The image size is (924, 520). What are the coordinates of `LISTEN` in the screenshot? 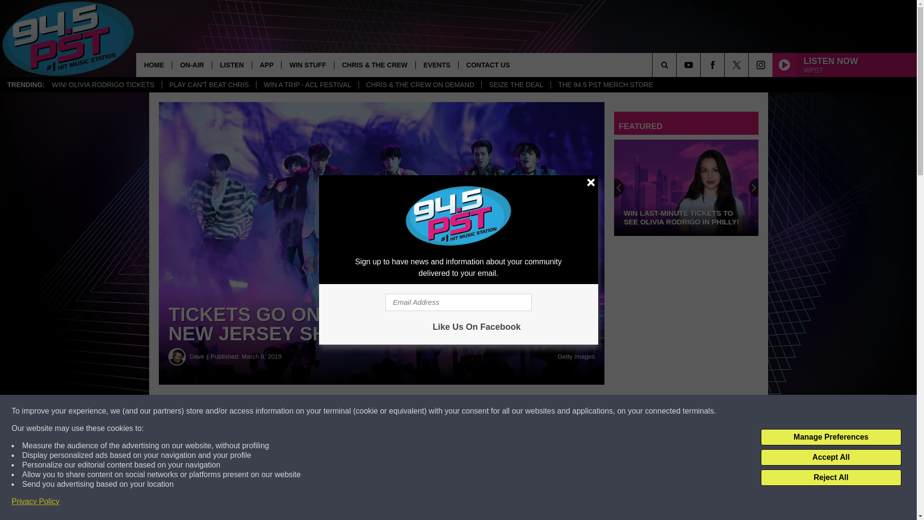 It's located at (231, 65).